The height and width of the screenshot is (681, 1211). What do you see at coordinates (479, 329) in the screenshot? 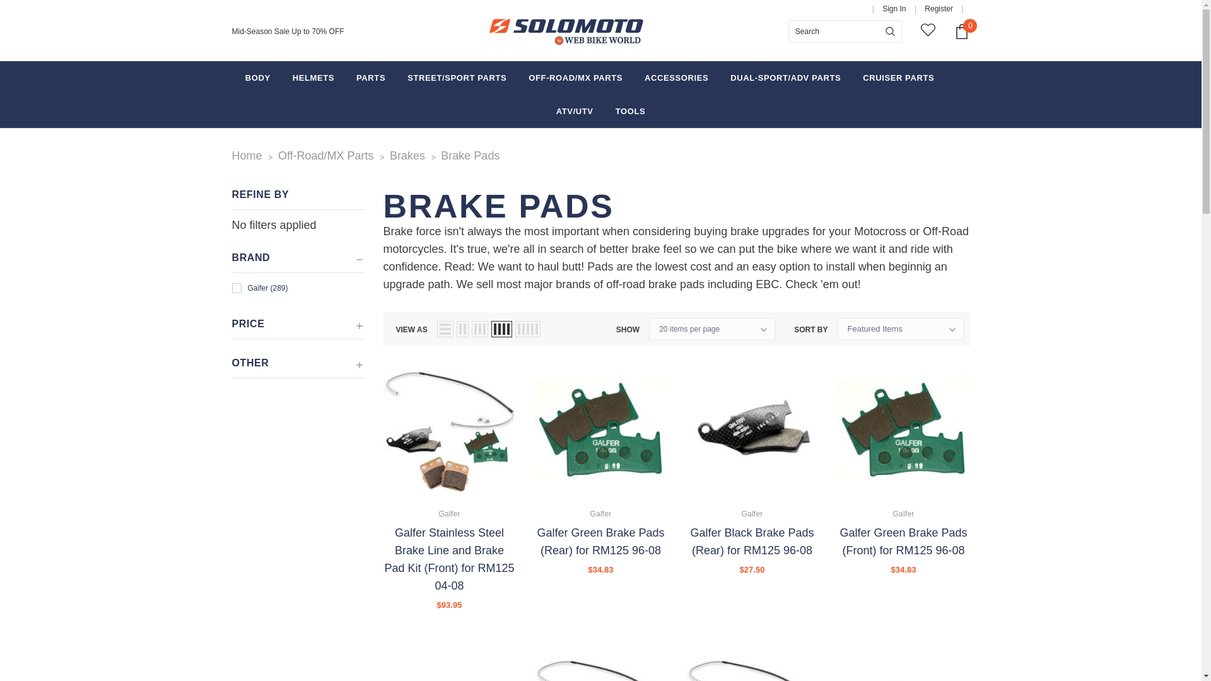
I see `Grid View 3` at bounding box center [479, 329].